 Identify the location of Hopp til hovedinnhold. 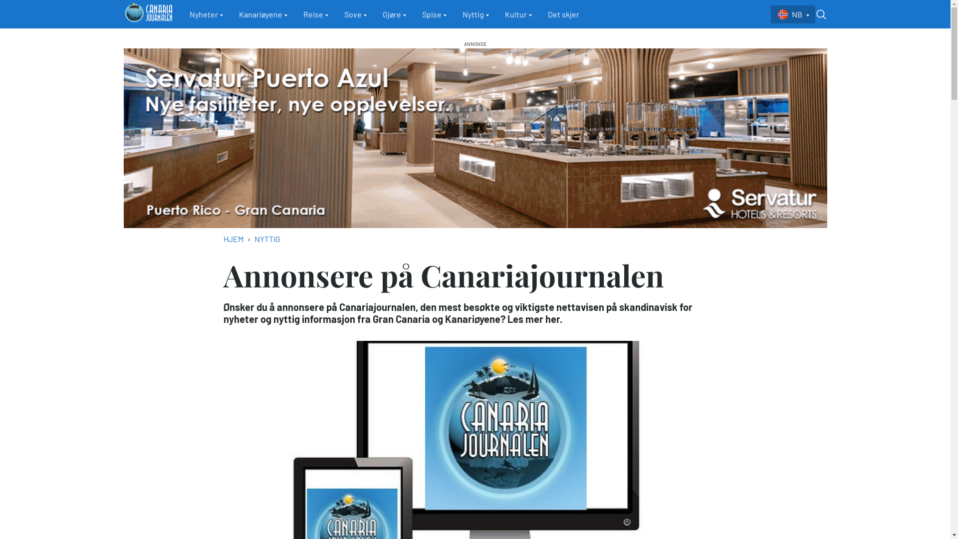
(0, 36).